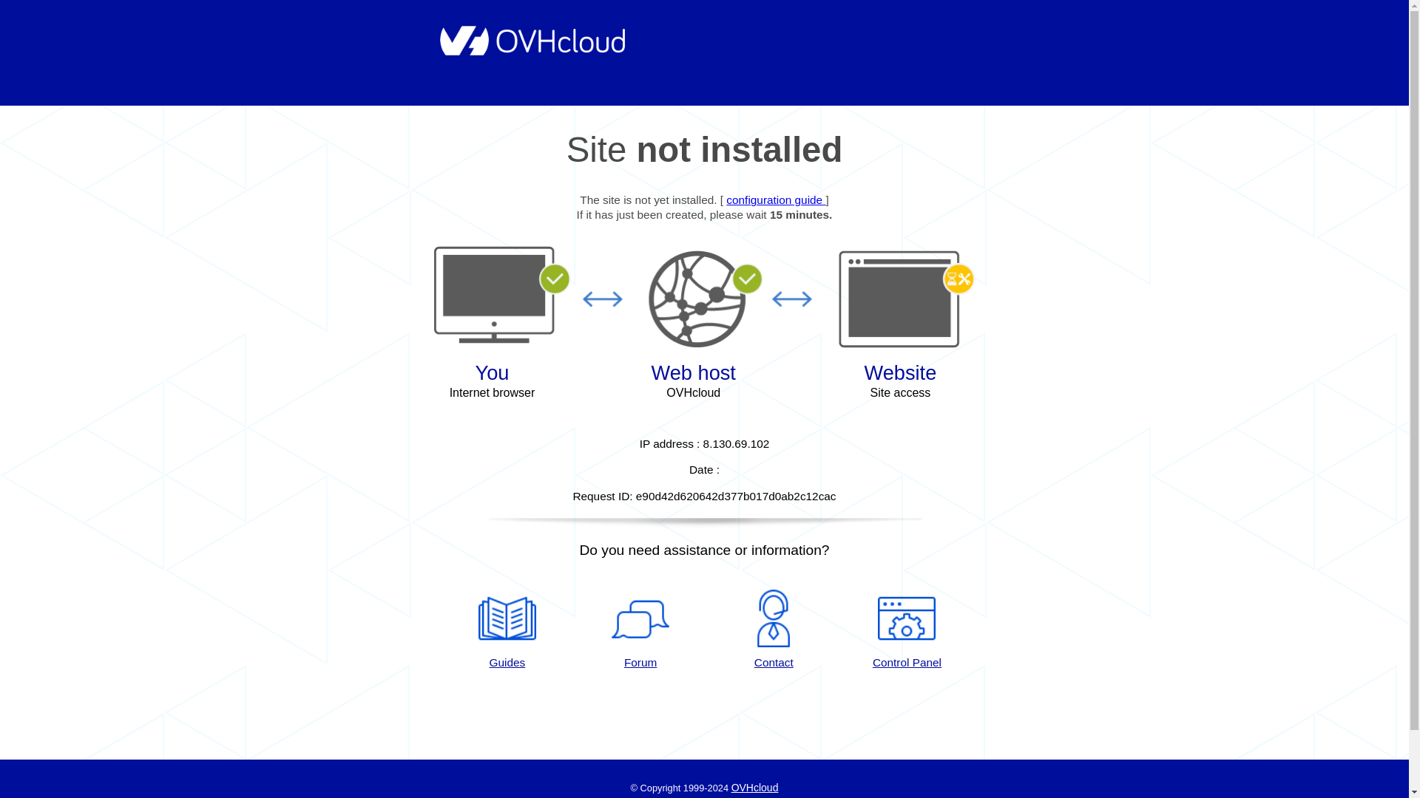 This screenshot has width=1420, height=798. What do you see at coordinates (775, 199) in the screenshot?
I see `configuration guide` at bounding box center [775, 199].